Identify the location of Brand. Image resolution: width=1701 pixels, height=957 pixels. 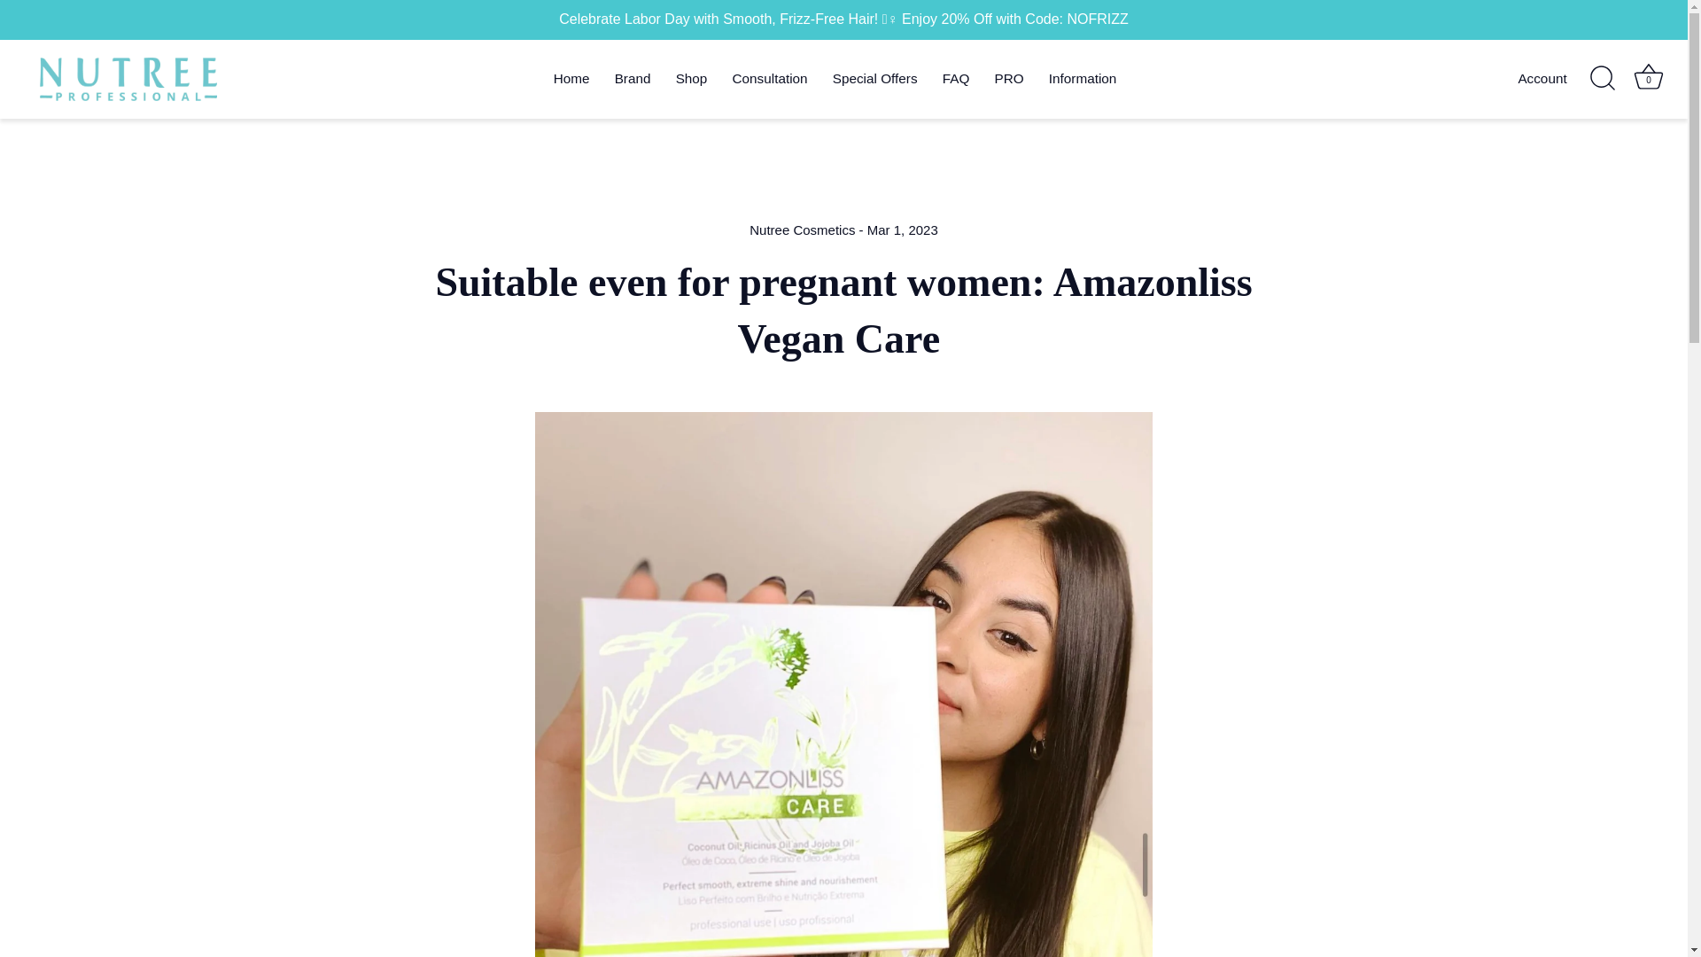
(633, 80).